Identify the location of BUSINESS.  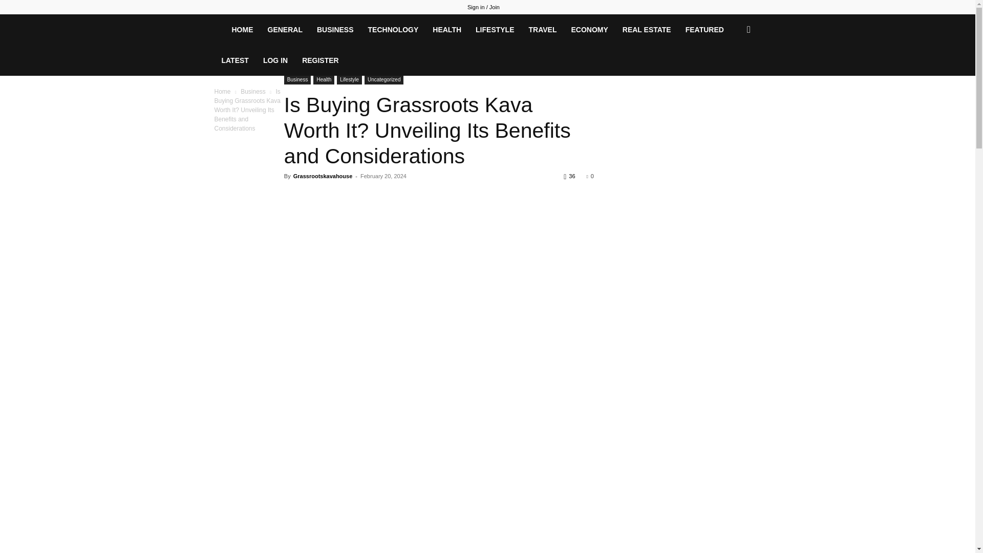
(335, 30).